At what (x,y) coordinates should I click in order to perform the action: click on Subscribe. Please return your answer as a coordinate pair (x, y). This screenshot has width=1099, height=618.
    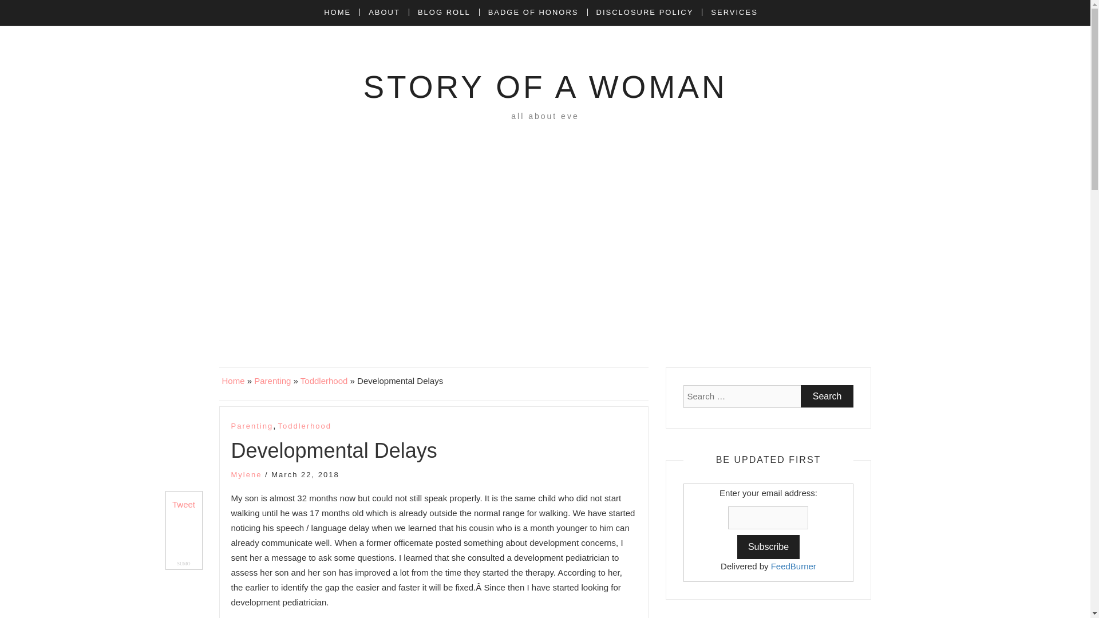
    Looking at the image, I should click on (768, 547).